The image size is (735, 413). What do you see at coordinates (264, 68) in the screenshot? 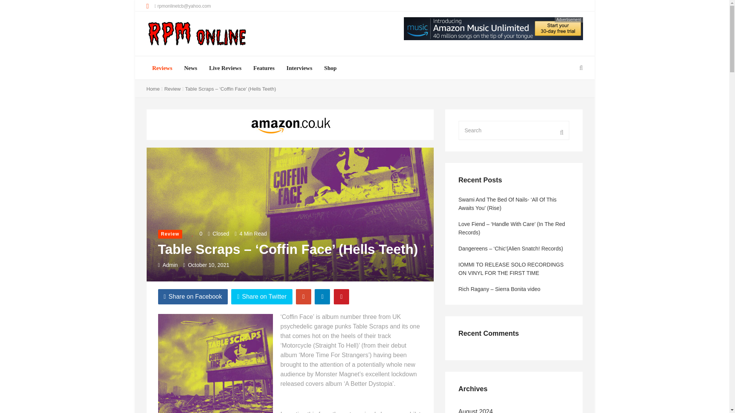
I see `Features` at bounding box center [264, 68].